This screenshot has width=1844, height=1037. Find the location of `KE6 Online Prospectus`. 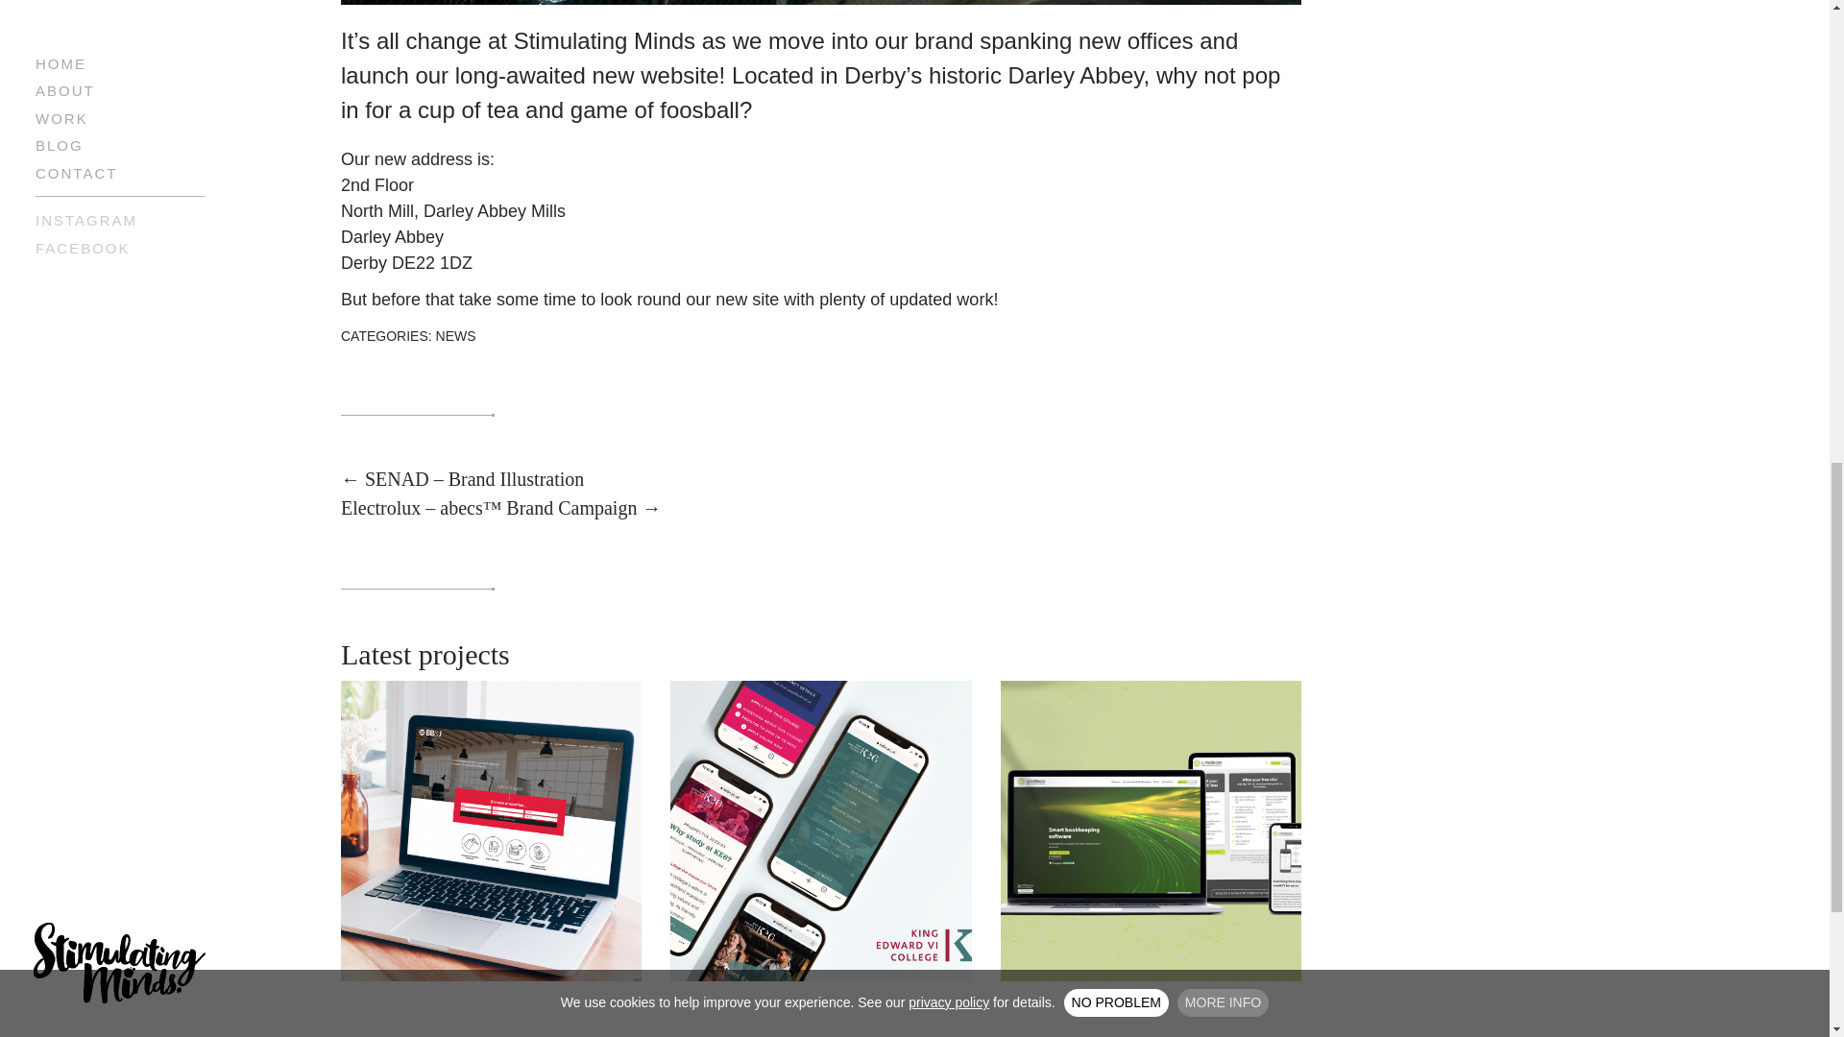

KE6 Online Prospectus is located at coordinates (820, 830).